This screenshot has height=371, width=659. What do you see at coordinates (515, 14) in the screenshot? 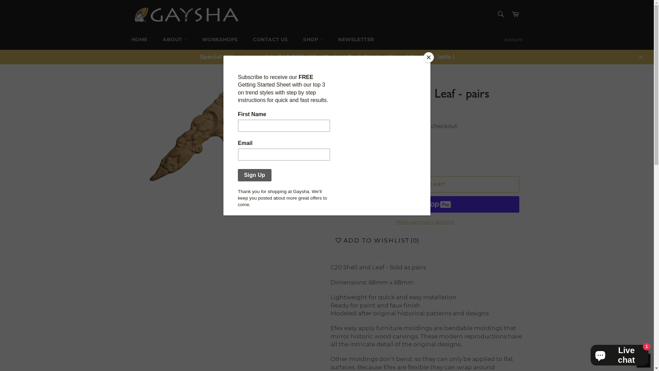
I see `Cart` at bounding box center [515, 14].